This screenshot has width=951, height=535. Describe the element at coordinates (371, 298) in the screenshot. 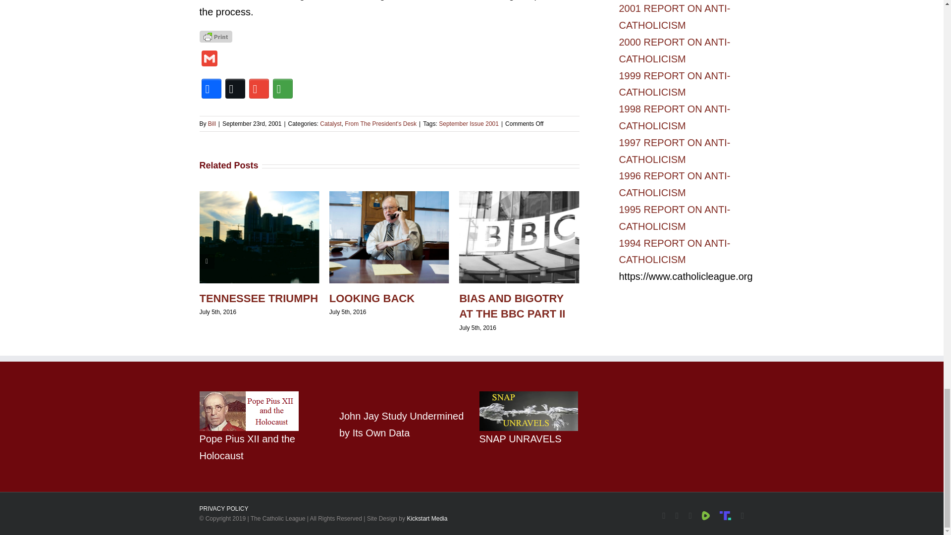

I see `LOOKING BACK` at that location.